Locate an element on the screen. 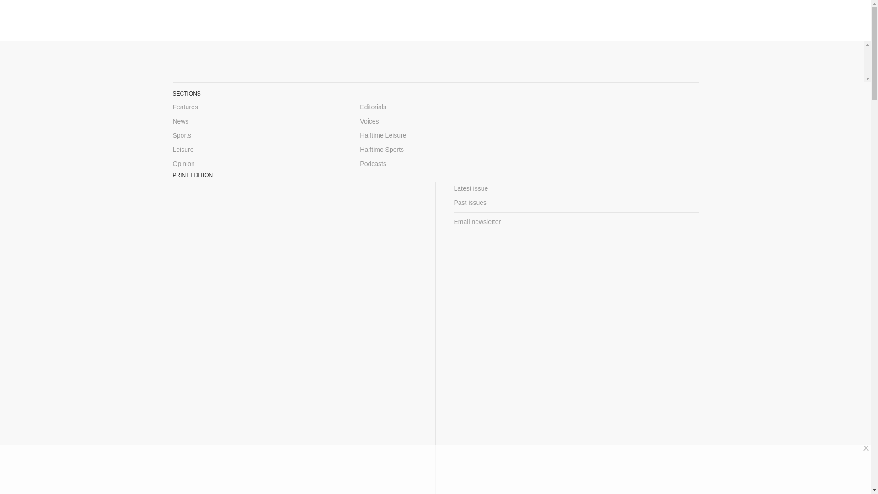 The height and width of the screenshot is (494, 878). Opinion is located at coordinates (248, 164).